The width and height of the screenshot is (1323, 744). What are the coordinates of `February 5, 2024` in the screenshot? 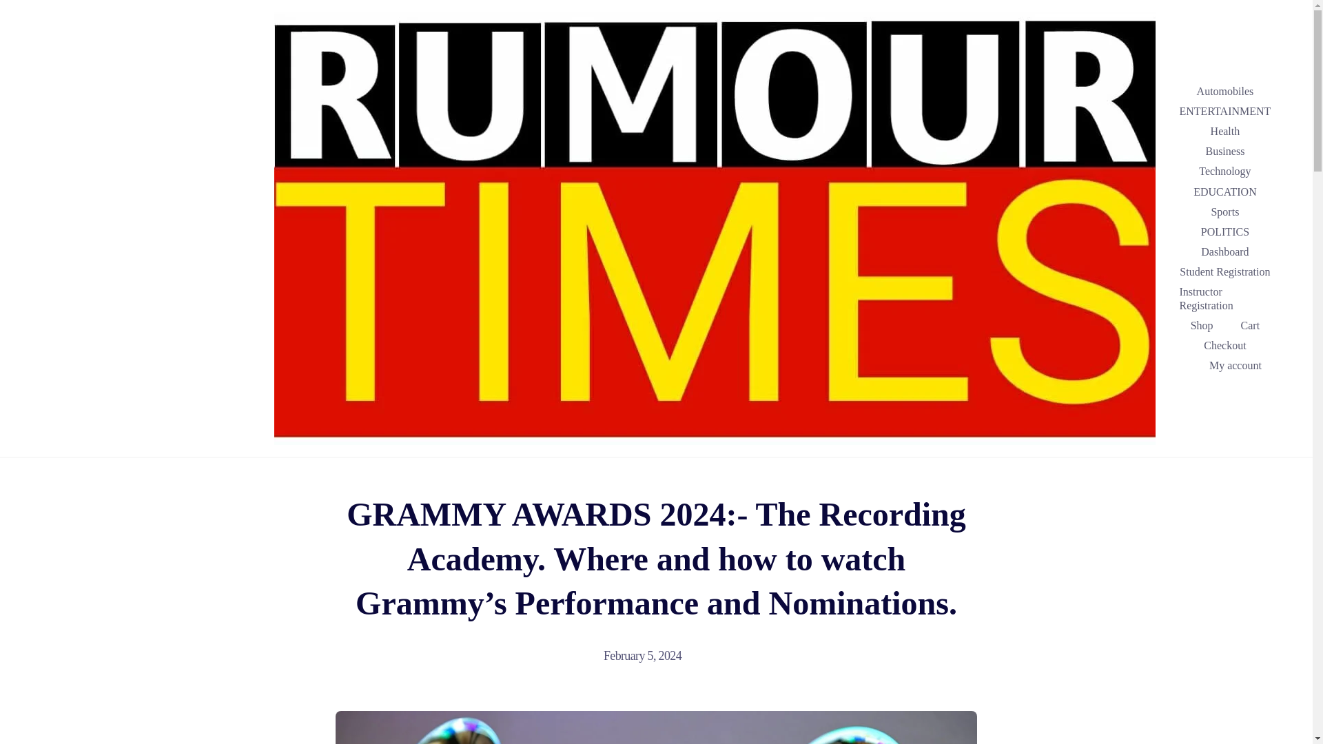 It's located at (649, 656).